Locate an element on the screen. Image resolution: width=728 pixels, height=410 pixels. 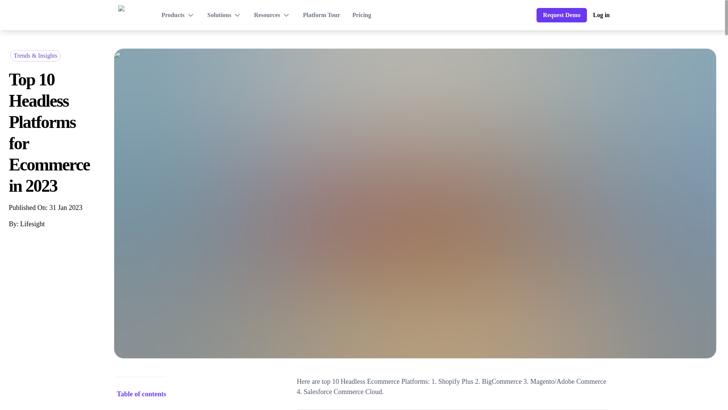
Pricing is located at coordinates (362, 15).